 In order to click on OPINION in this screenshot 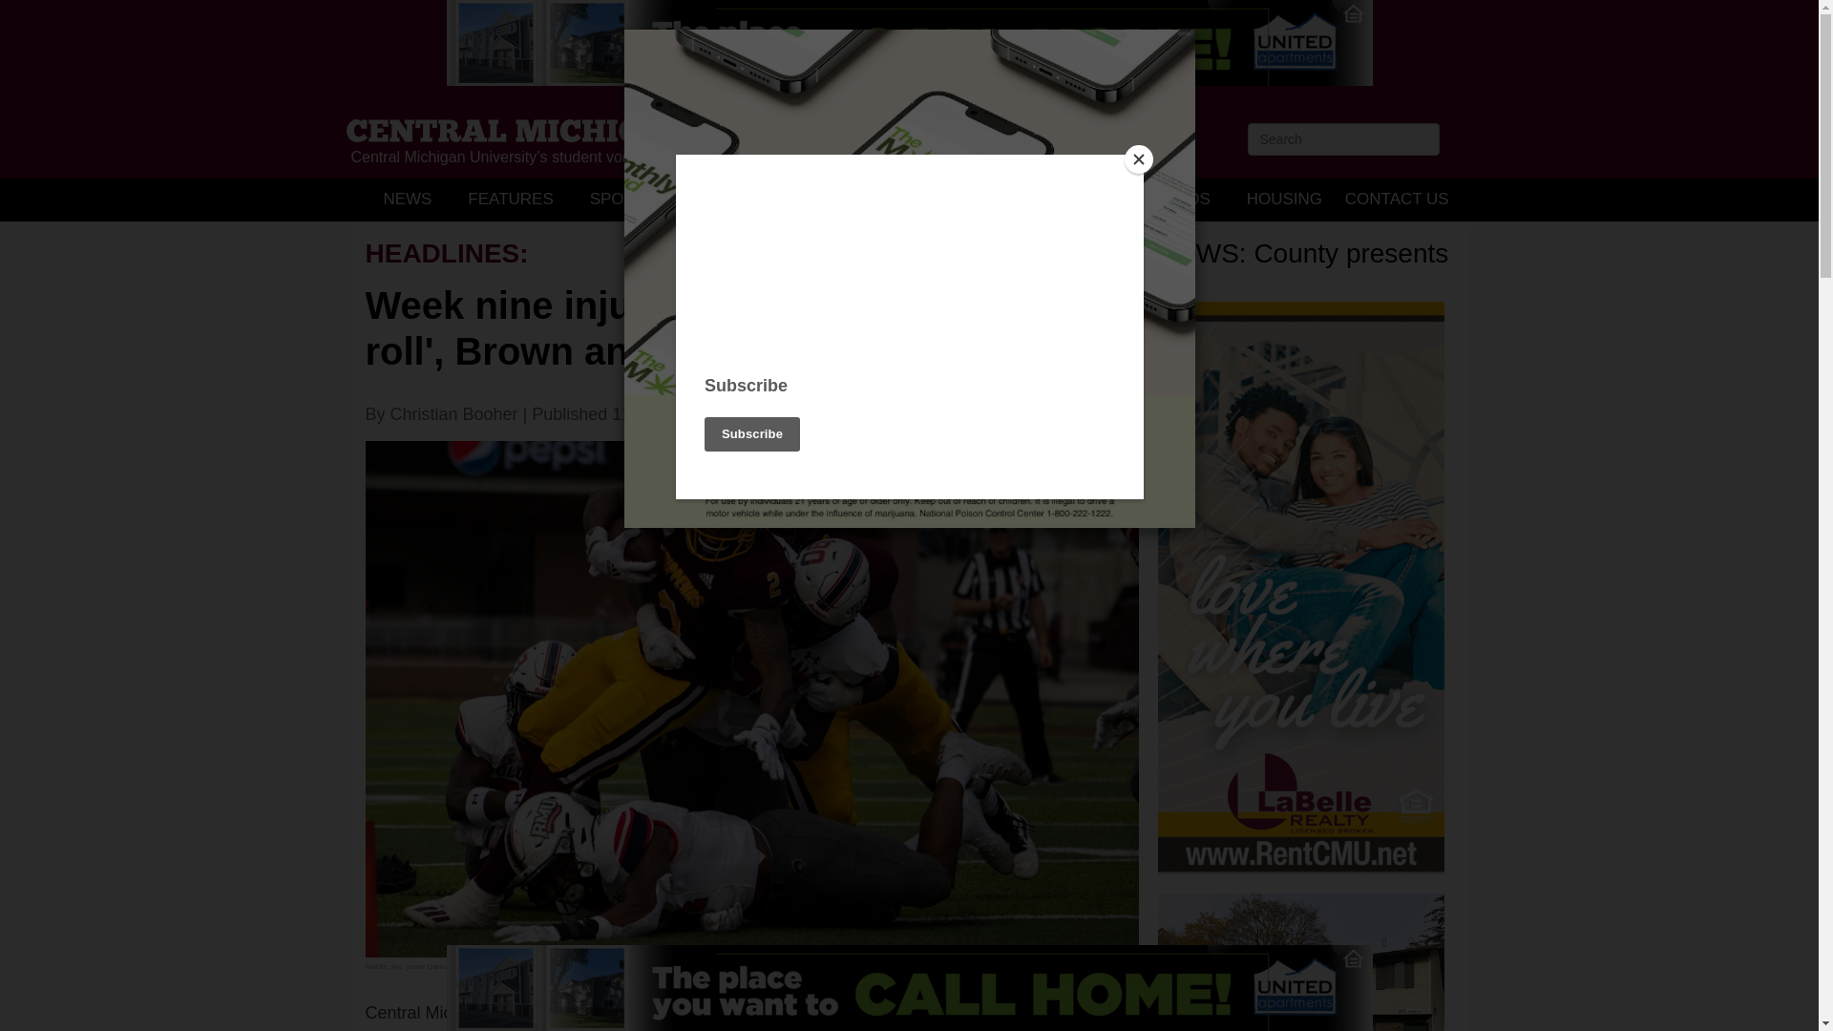, I will do `click(727, 199)`.